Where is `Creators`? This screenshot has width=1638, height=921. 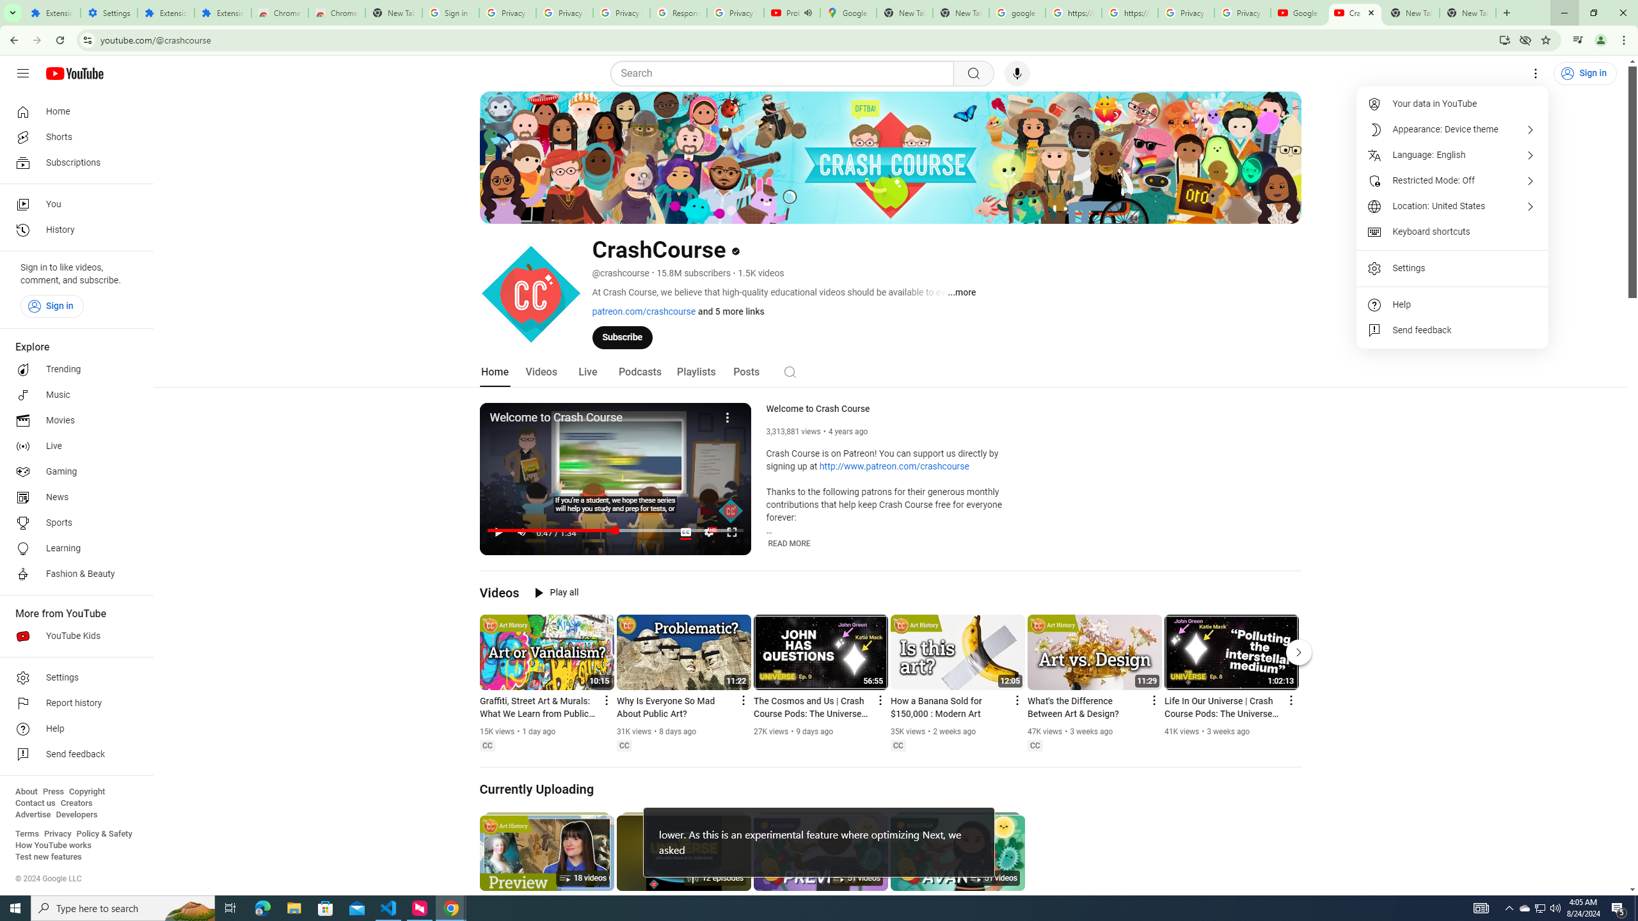 Creators is located at coordinates (77, 803).